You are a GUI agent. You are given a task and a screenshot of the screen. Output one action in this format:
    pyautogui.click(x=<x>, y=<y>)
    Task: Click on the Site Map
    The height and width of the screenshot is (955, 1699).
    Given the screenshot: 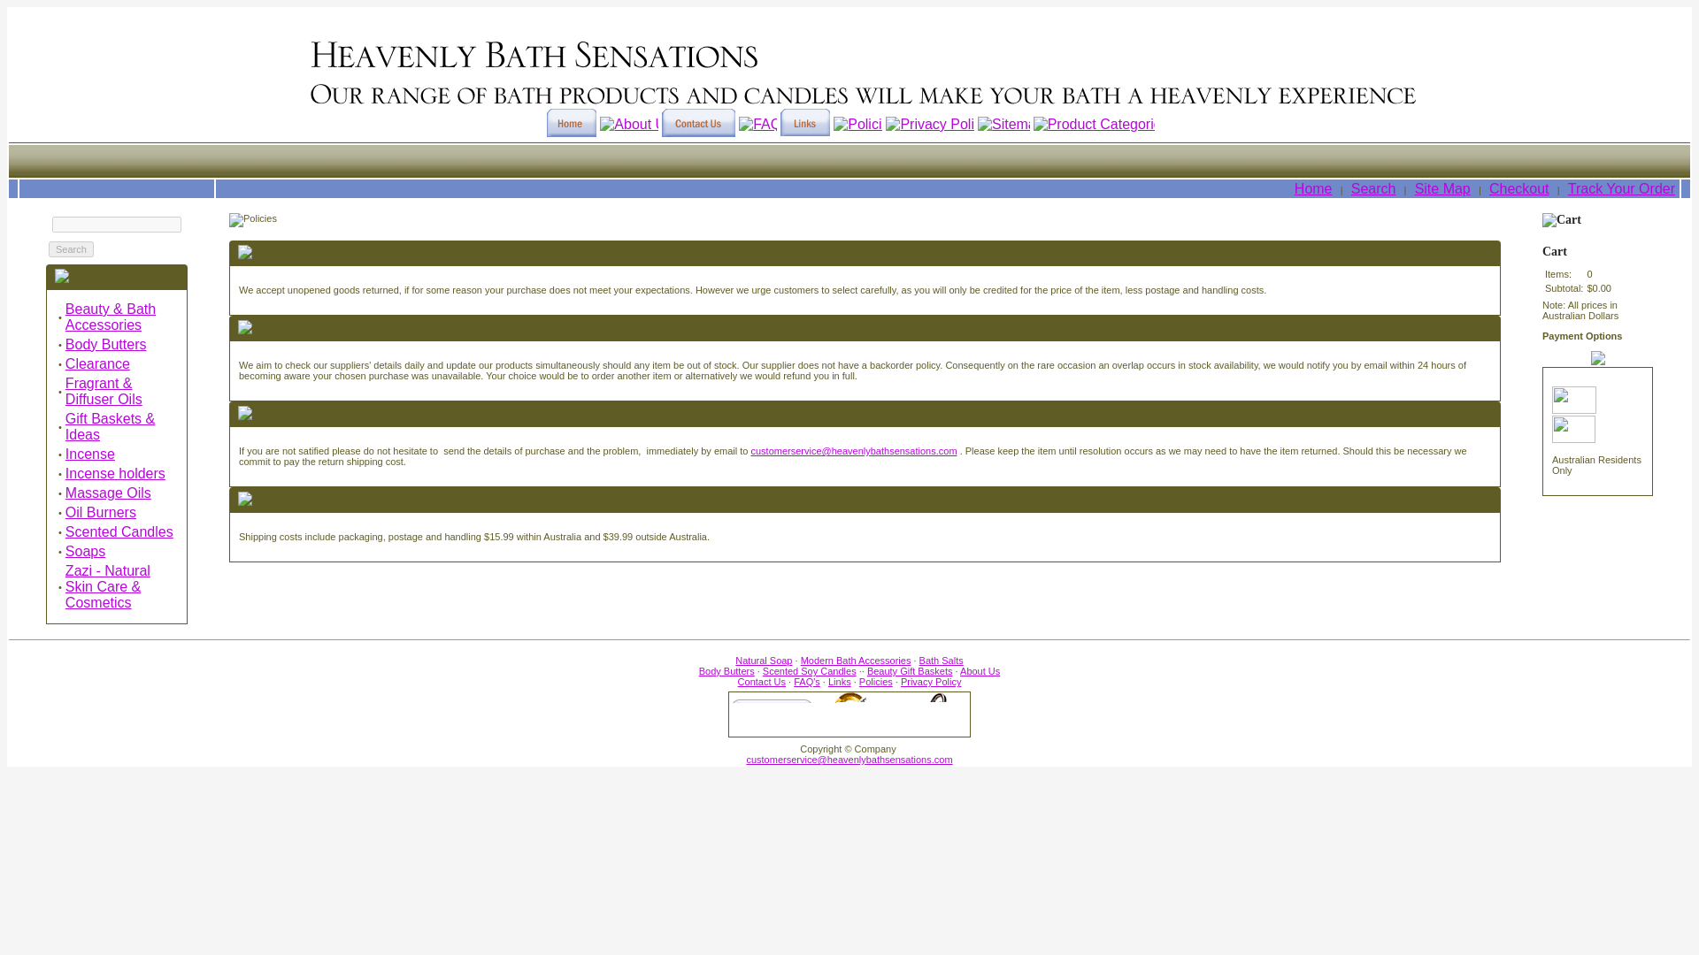 What is the action you would take?
    pyautogui.click(x=1442, y=189)
    